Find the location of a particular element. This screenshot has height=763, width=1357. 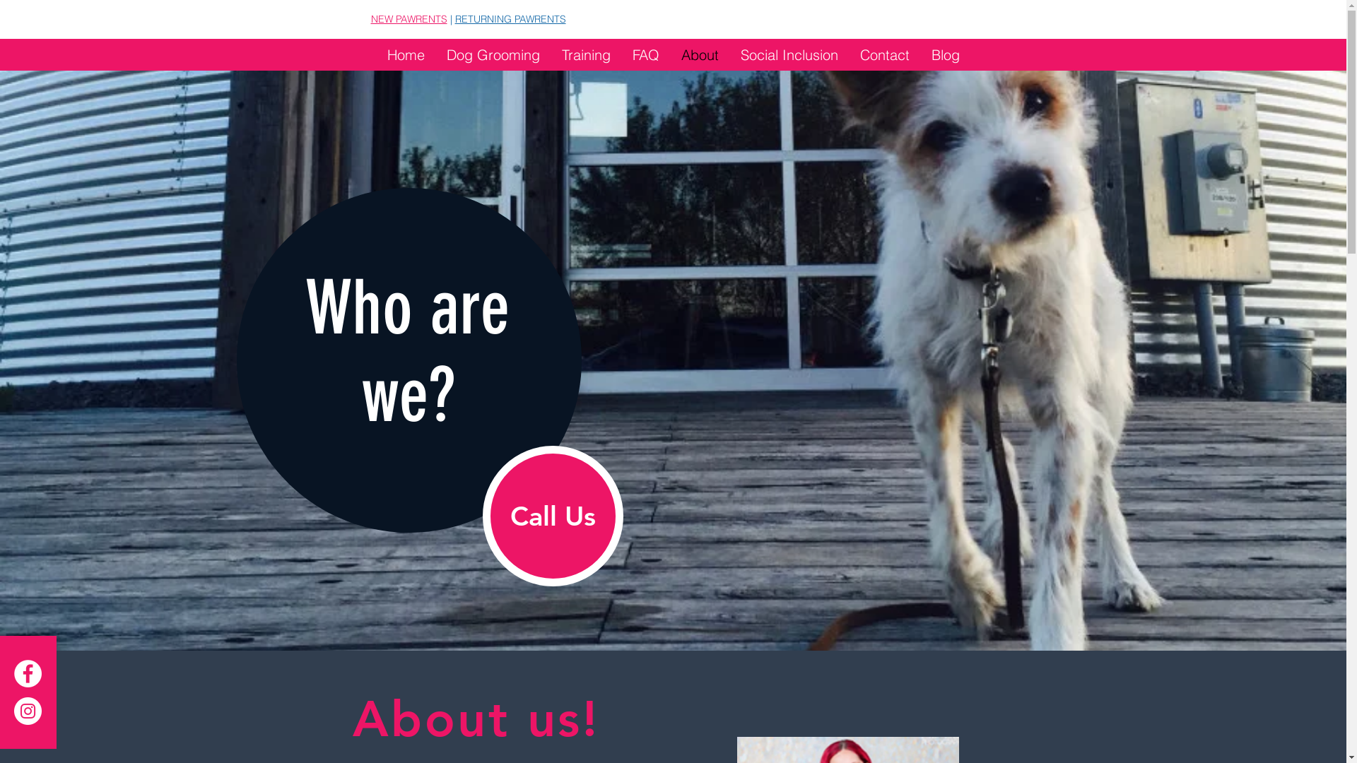

Social Inclusion is located at coordinates (789, 55).